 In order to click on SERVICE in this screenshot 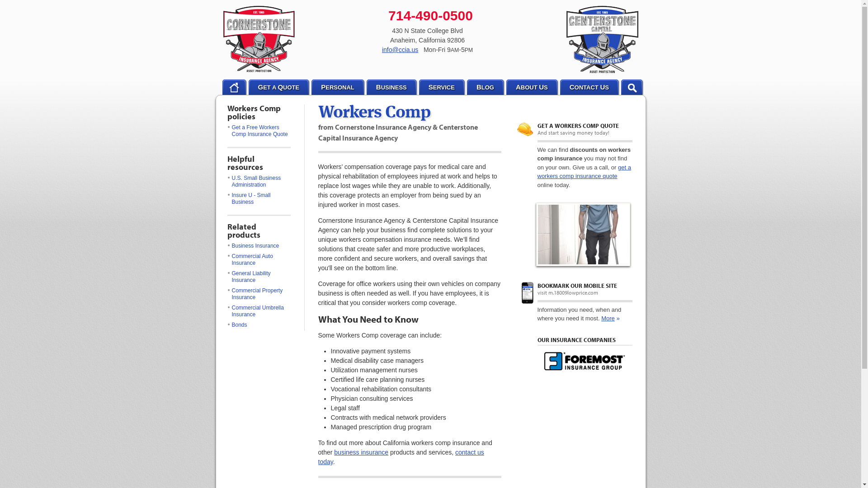, I will do `click(442, 87)`.